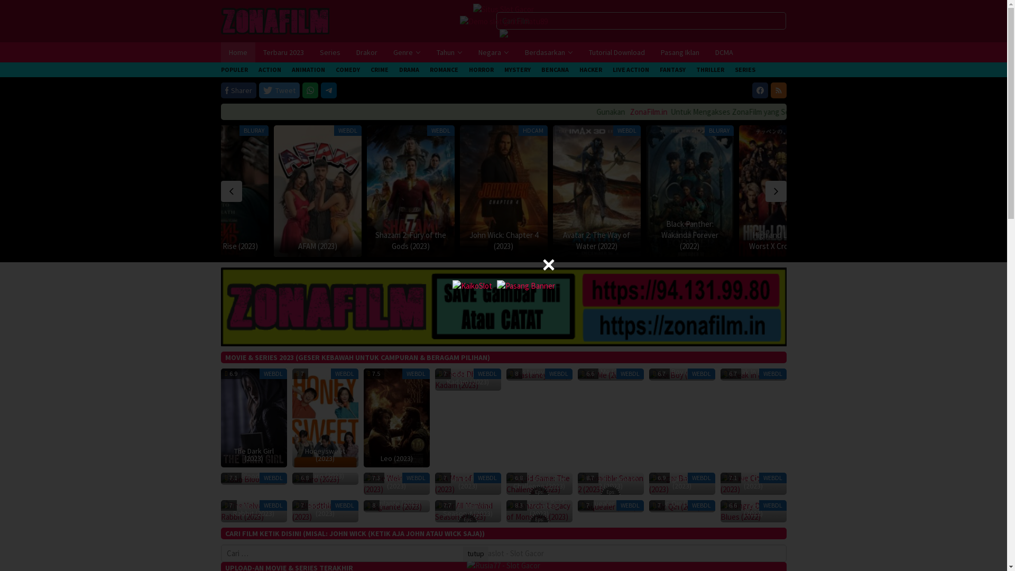 This screenshot has height=571, width=1015. Describe the element at coordinates (467, 378) in the screenshot. I see `Ghoda Dhai Kadam (2023)` at that location.